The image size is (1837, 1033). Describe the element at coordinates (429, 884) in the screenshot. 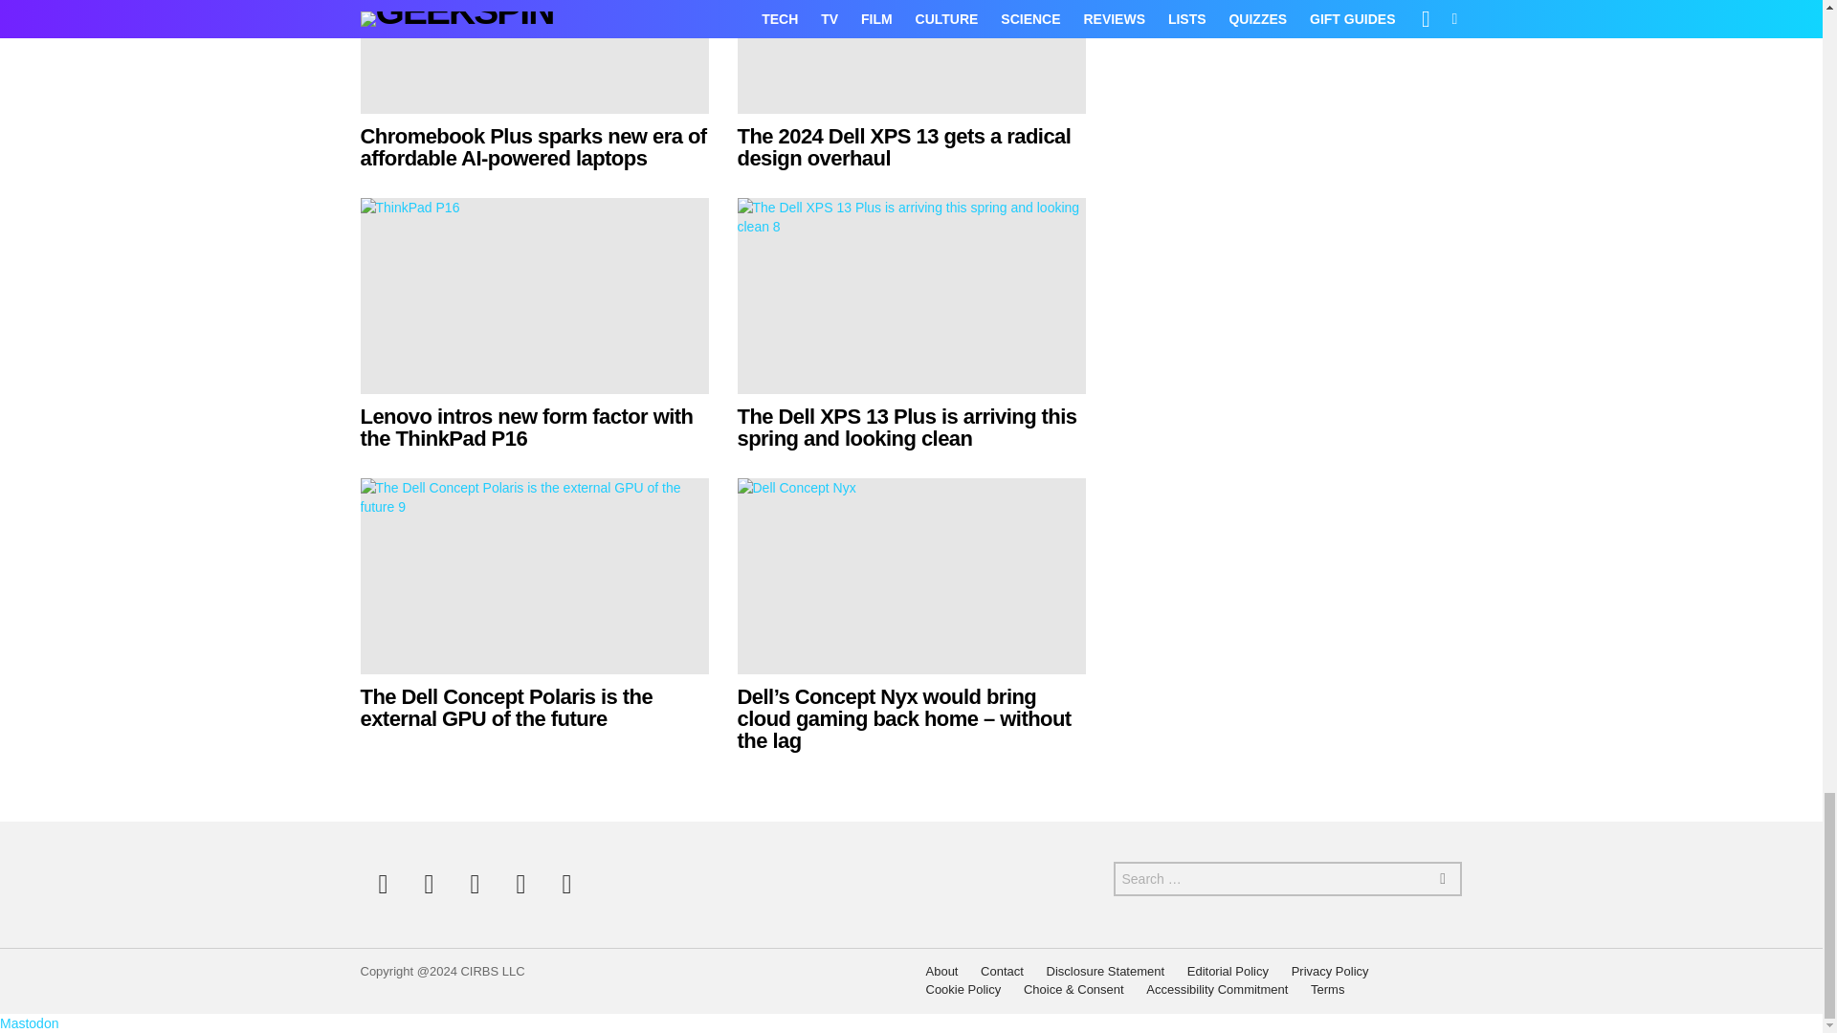

I see `Twitter` at that location.